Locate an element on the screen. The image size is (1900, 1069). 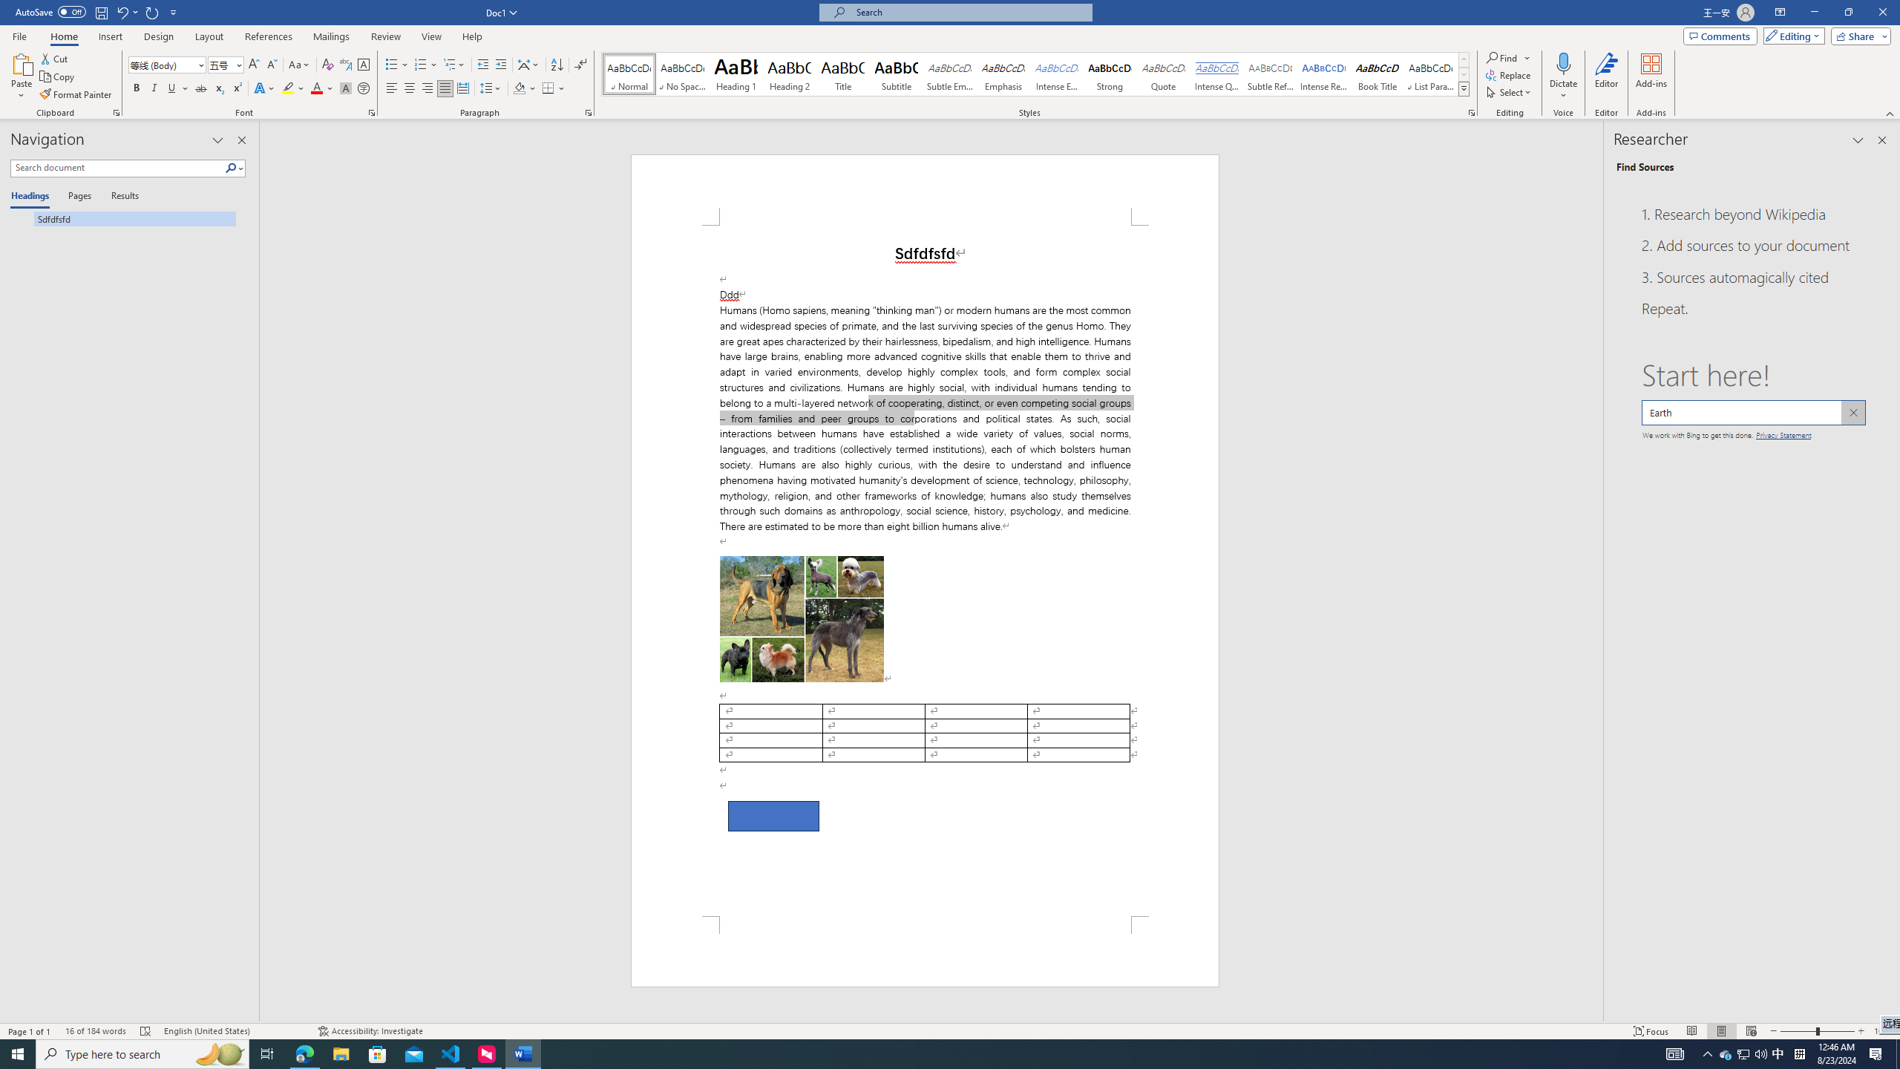
Find is located at coordinates (1502, 58).